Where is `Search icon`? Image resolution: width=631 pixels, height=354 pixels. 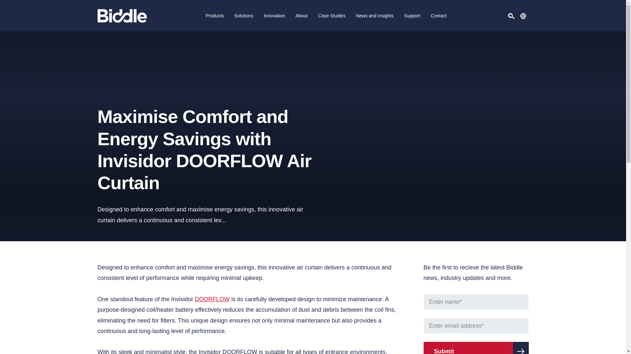 Search icon is located at coordinates (511, 16).